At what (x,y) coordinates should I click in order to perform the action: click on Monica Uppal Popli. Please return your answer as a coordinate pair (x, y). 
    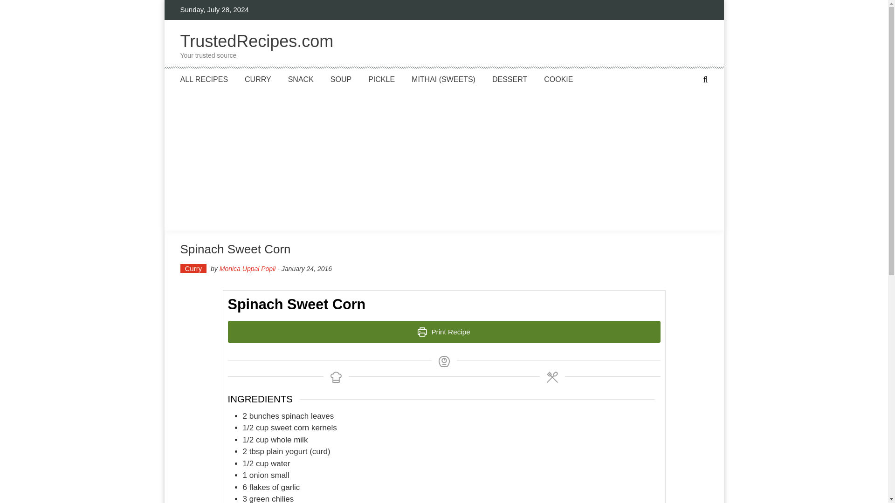
    Looking at the image, I should click on (193, 268).